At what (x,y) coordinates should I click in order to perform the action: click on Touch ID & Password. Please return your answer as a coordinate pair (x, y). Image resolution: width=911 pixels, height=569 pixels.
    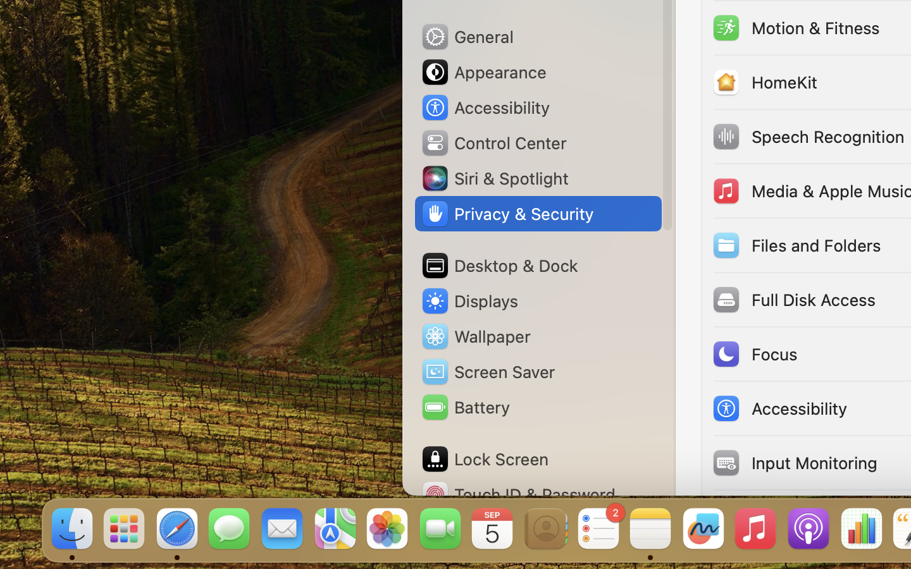
    Looking at the image, I should click on (518, 494).